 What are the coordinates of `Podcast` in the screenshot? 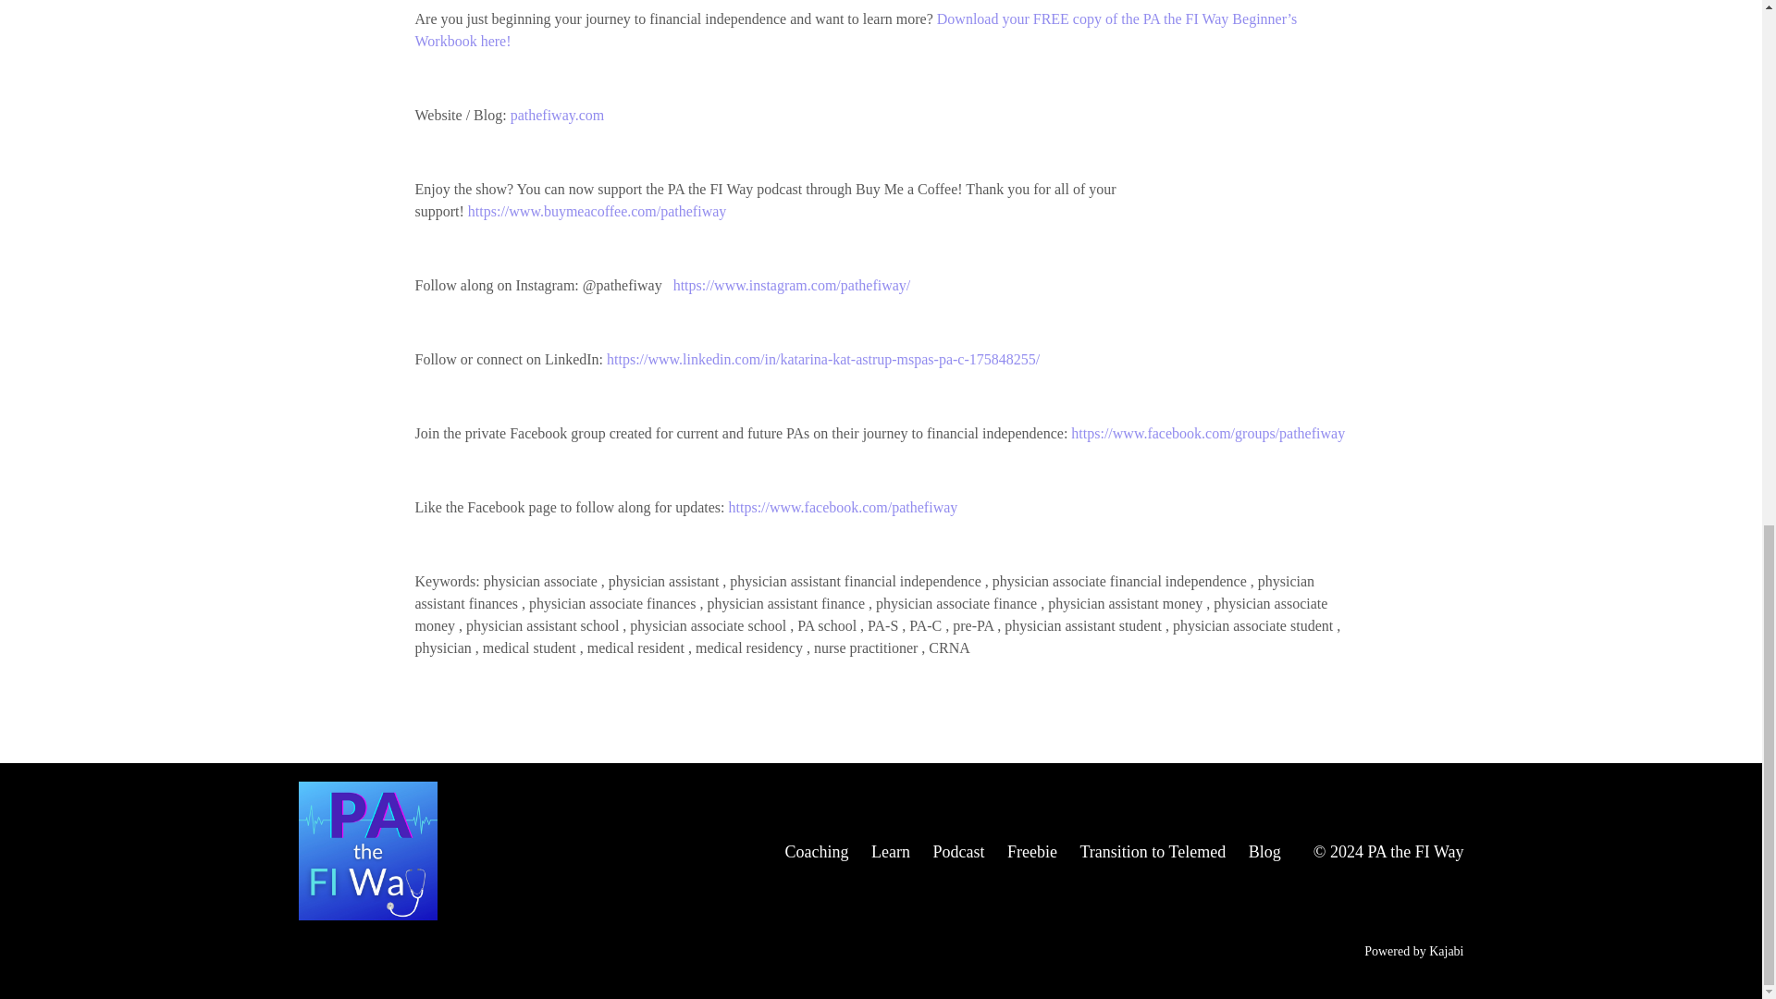 It's located at (958, 851).